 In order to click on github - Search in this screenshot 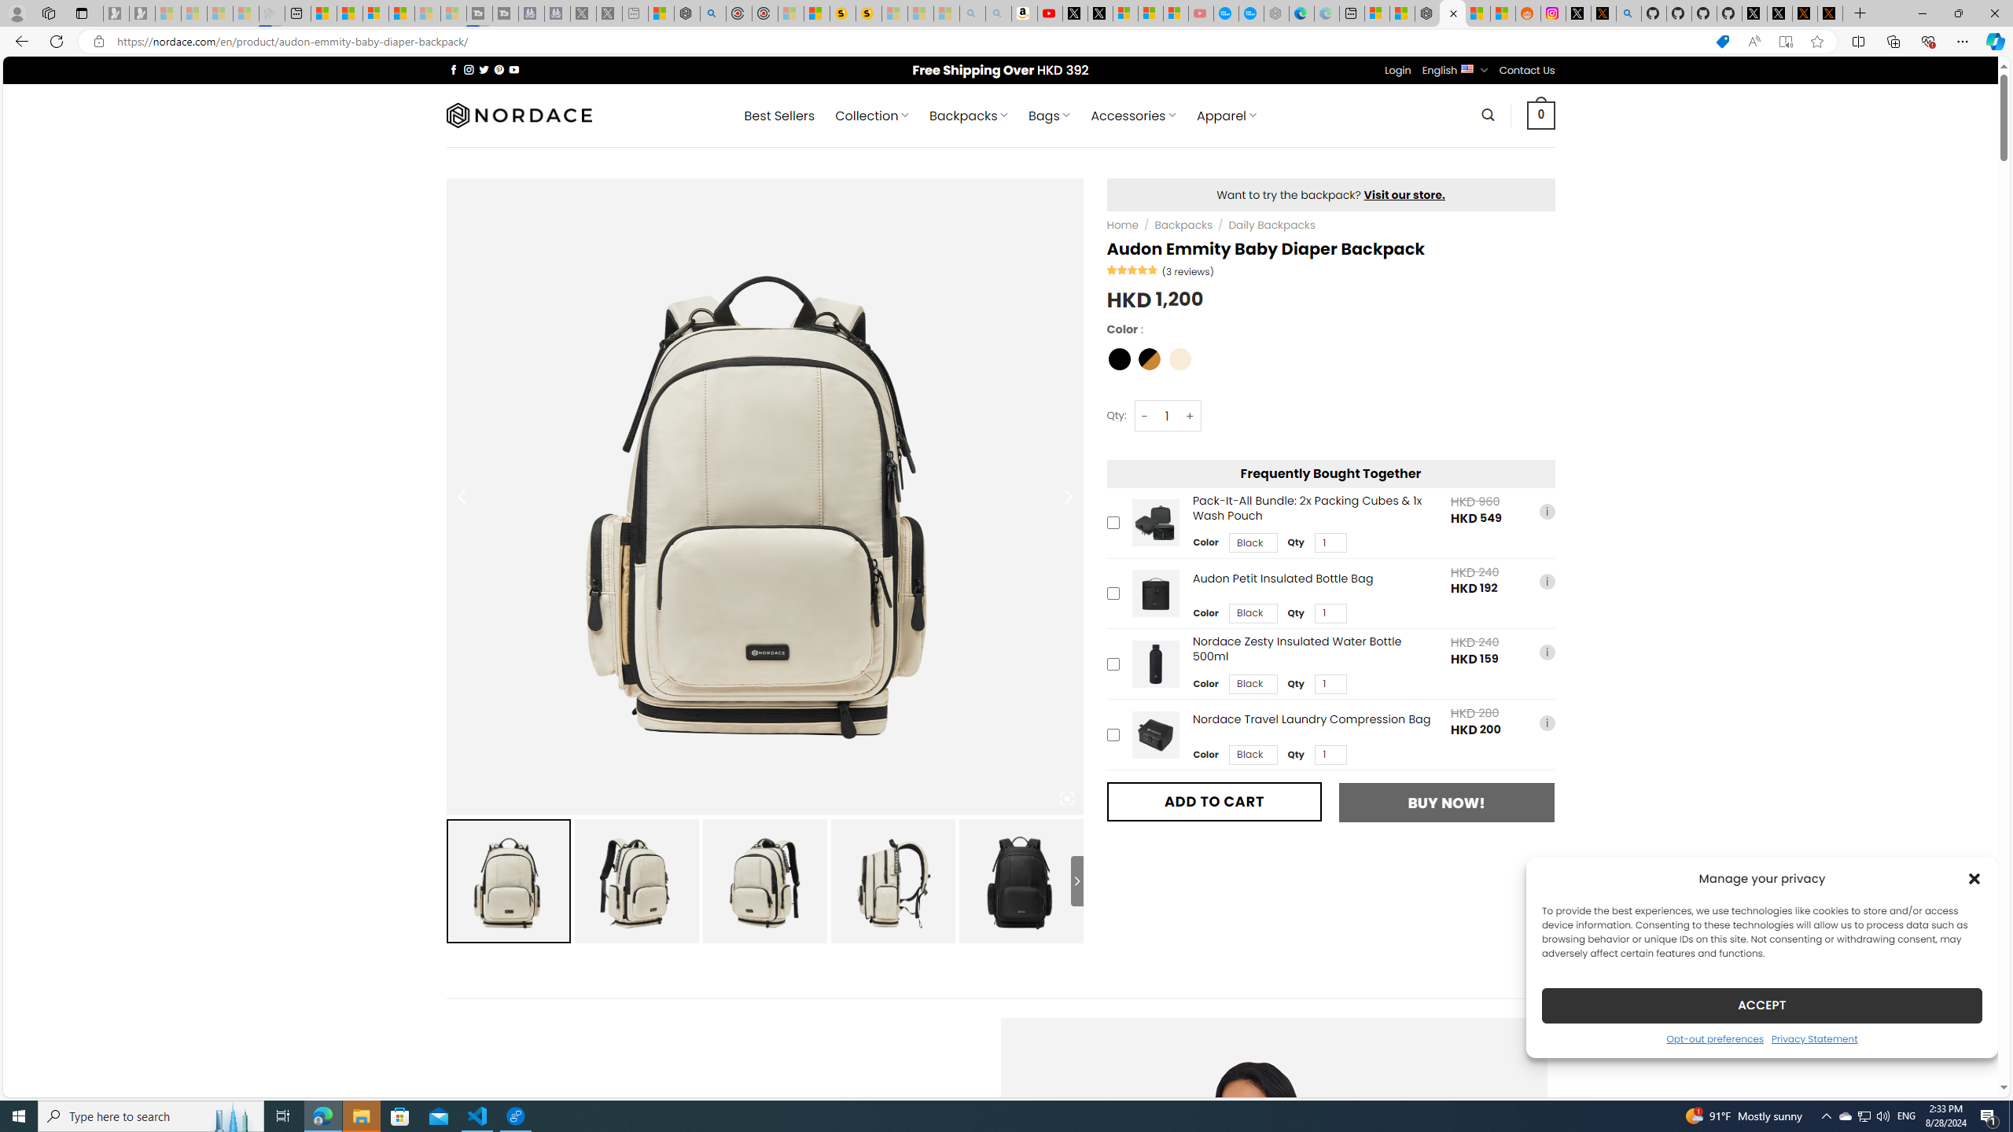, I will do `click(1629, 13)`.